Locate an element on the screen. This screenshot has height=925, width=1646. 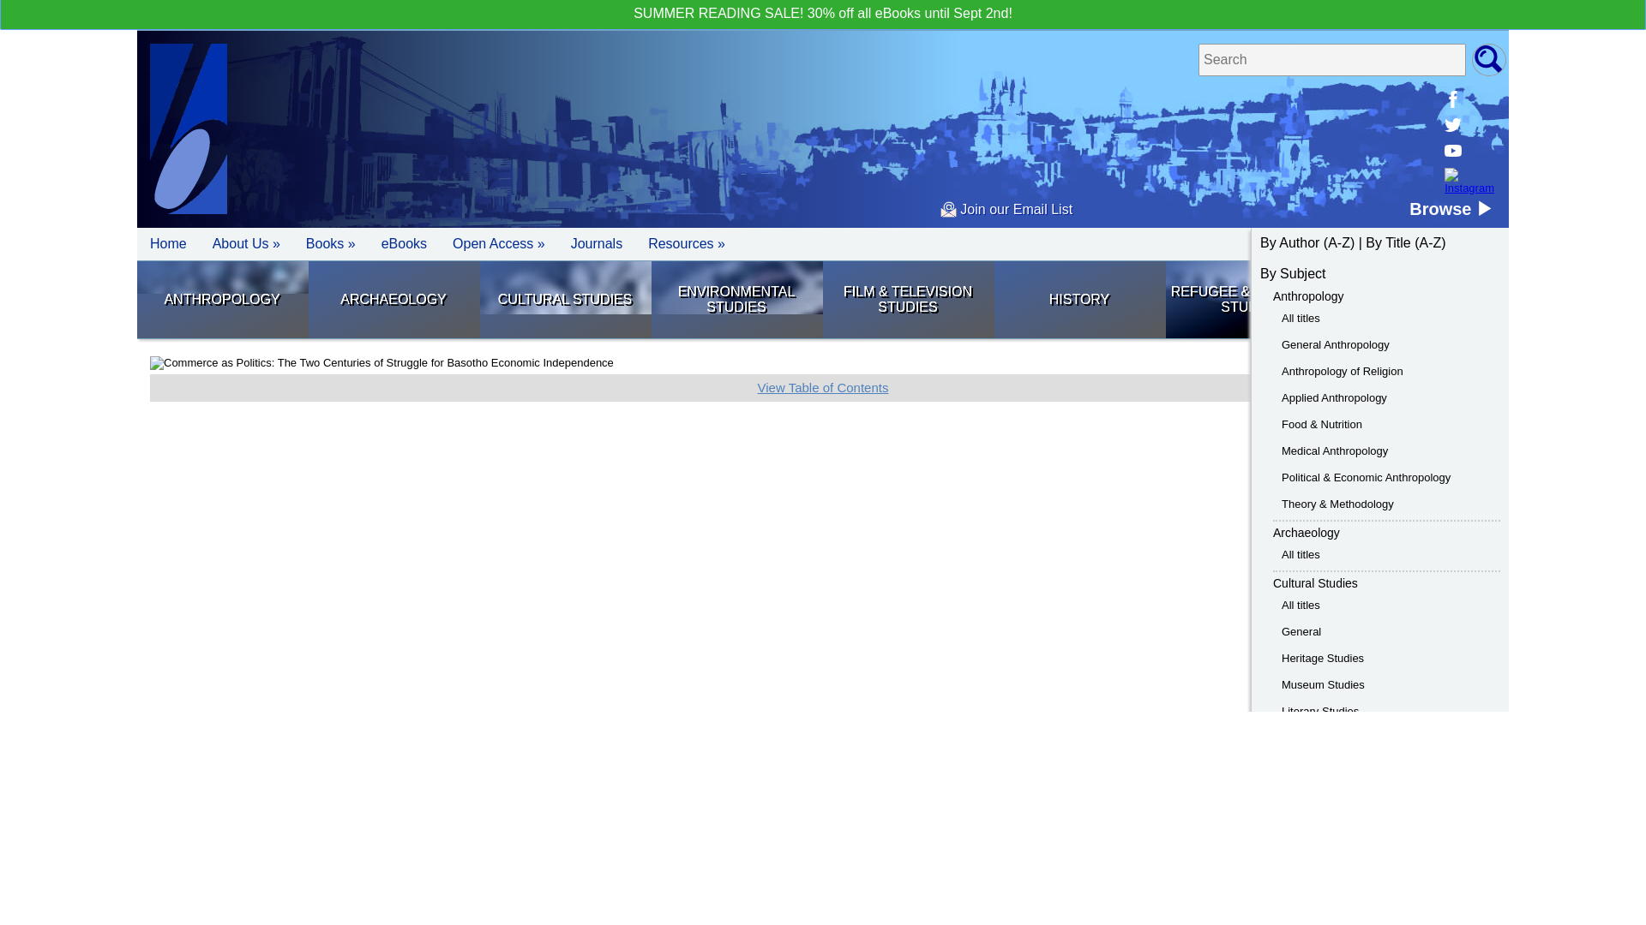
Heritage Studies is located at coordinates (1323, 658).